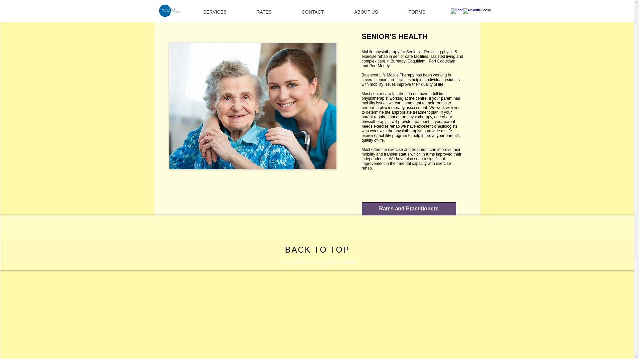 The height and width of the screenshot is (359, 639). I want to click on Old and Young, so click(253, 106).